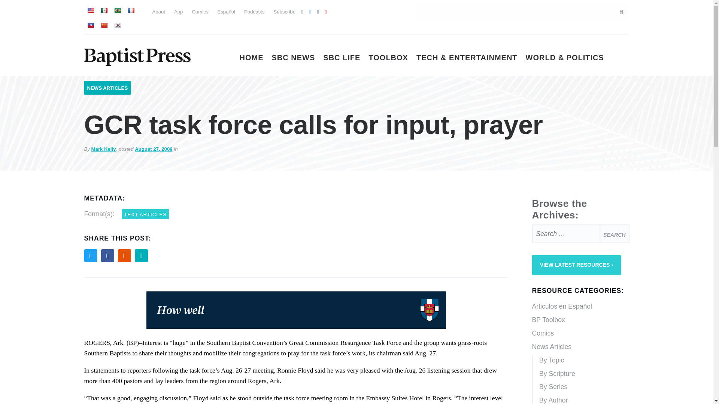 The height and width of the screenshot is (404, 719). What do you see at coordinates (107, 88) in the screenshot?
I see `NEWS ARTICLES` at bounding box center [107, 88].